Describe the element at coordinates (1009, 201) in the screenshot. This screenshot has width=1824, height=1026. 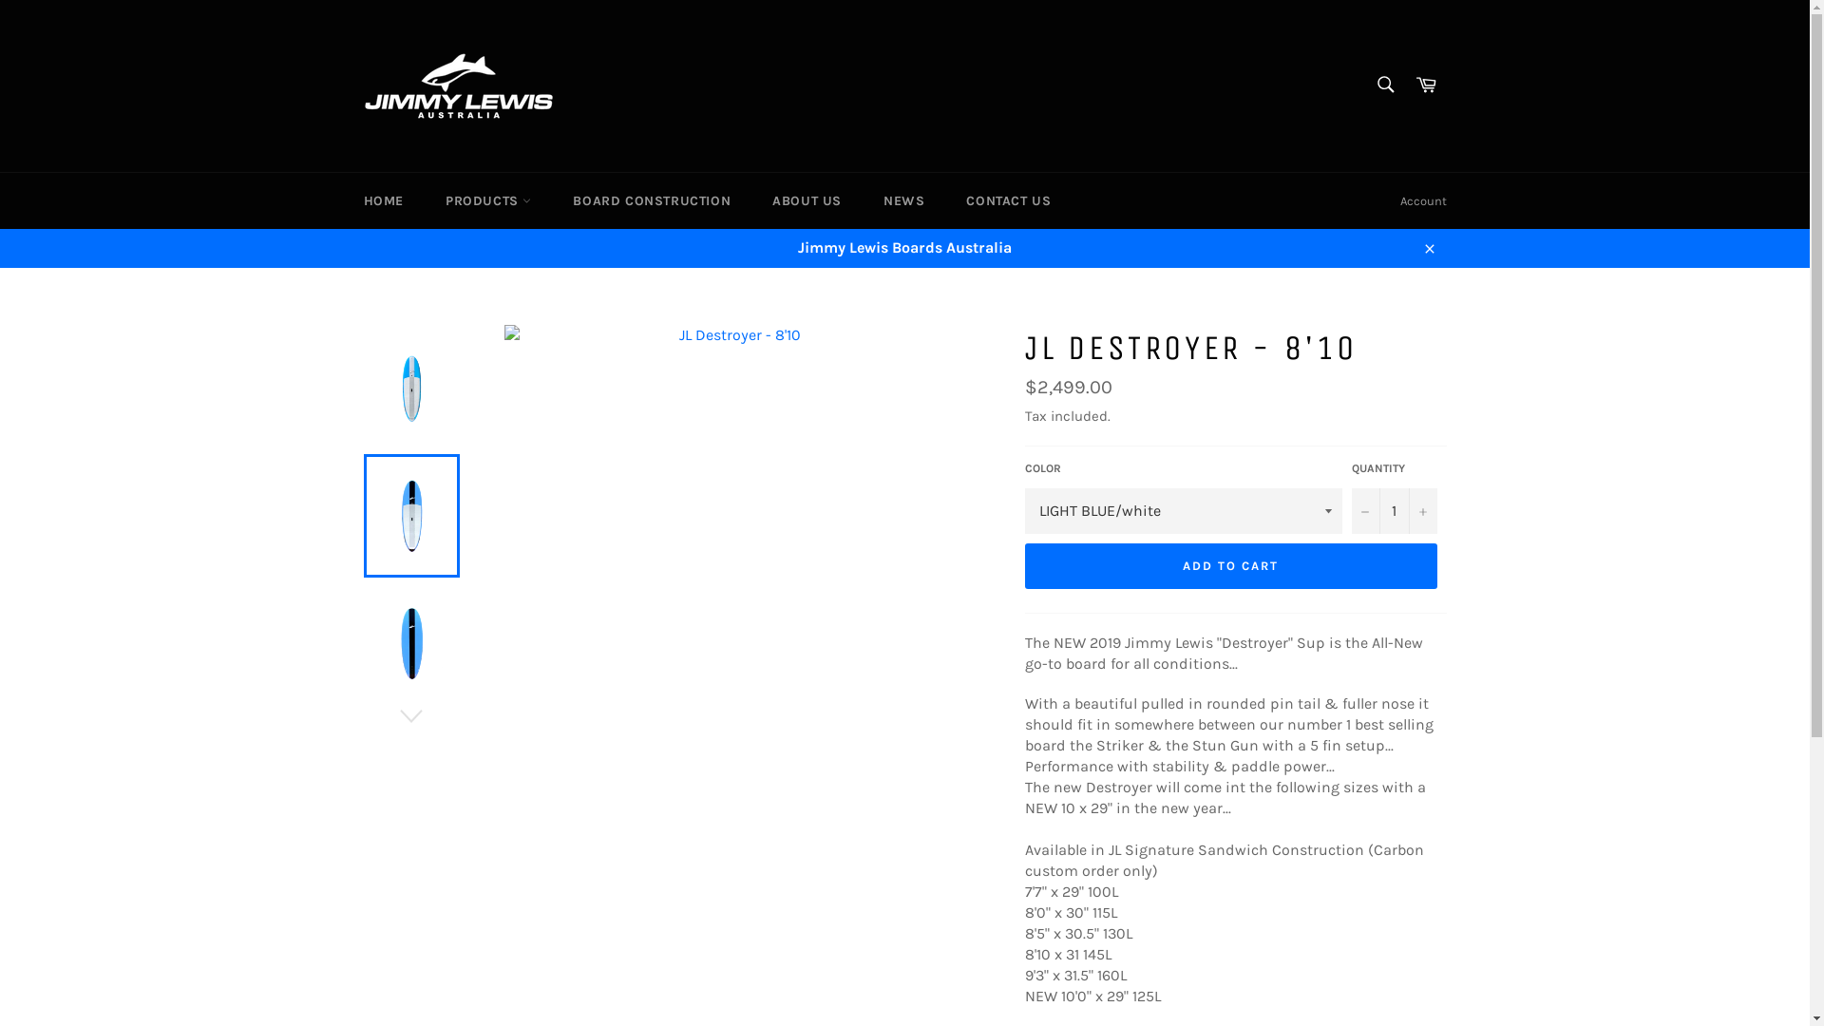
I see `CONTACT US` at that location.